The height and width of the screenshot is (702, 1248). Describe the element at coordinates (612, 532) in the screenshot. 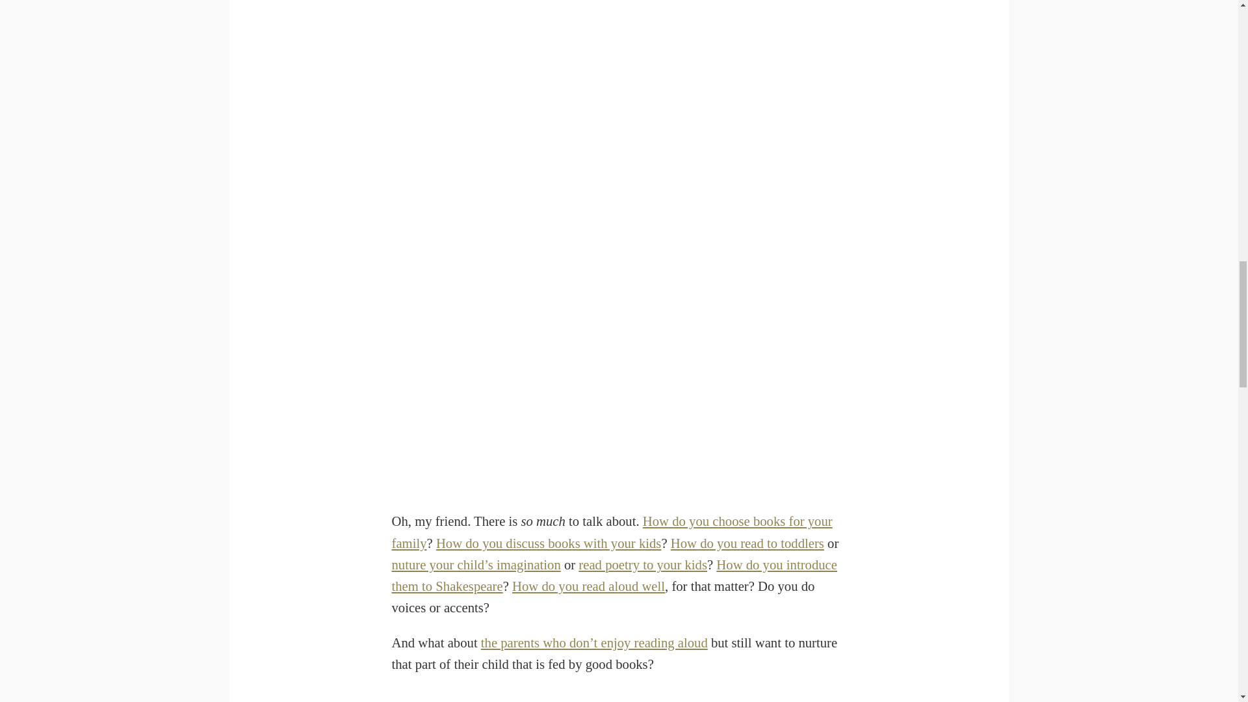

I see `How do you choose books for your family` at that location.